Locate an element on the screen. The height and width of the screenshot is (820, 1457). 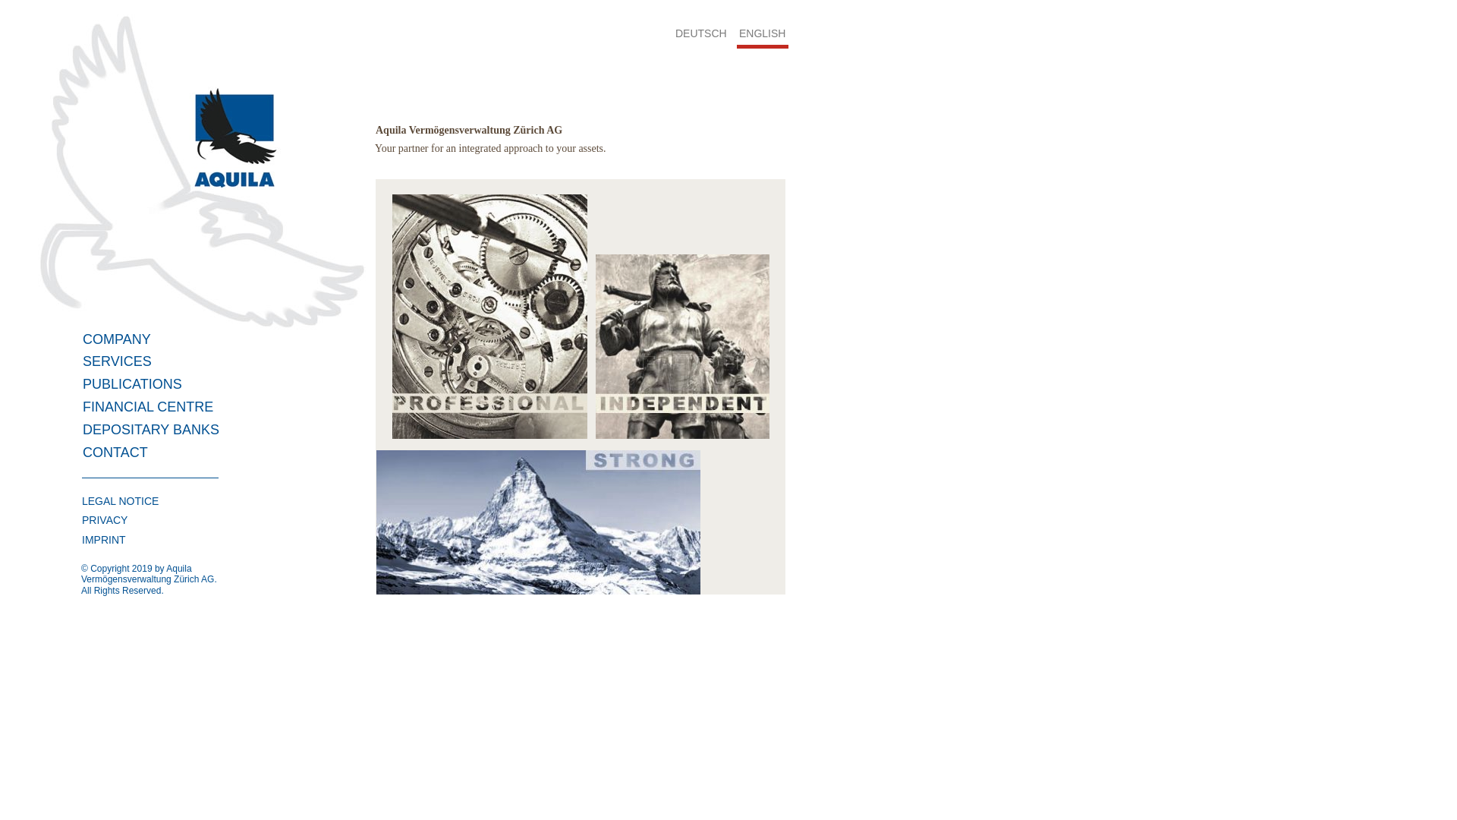
DEPOSITARY BANKS is located at coordinates (153, 430).